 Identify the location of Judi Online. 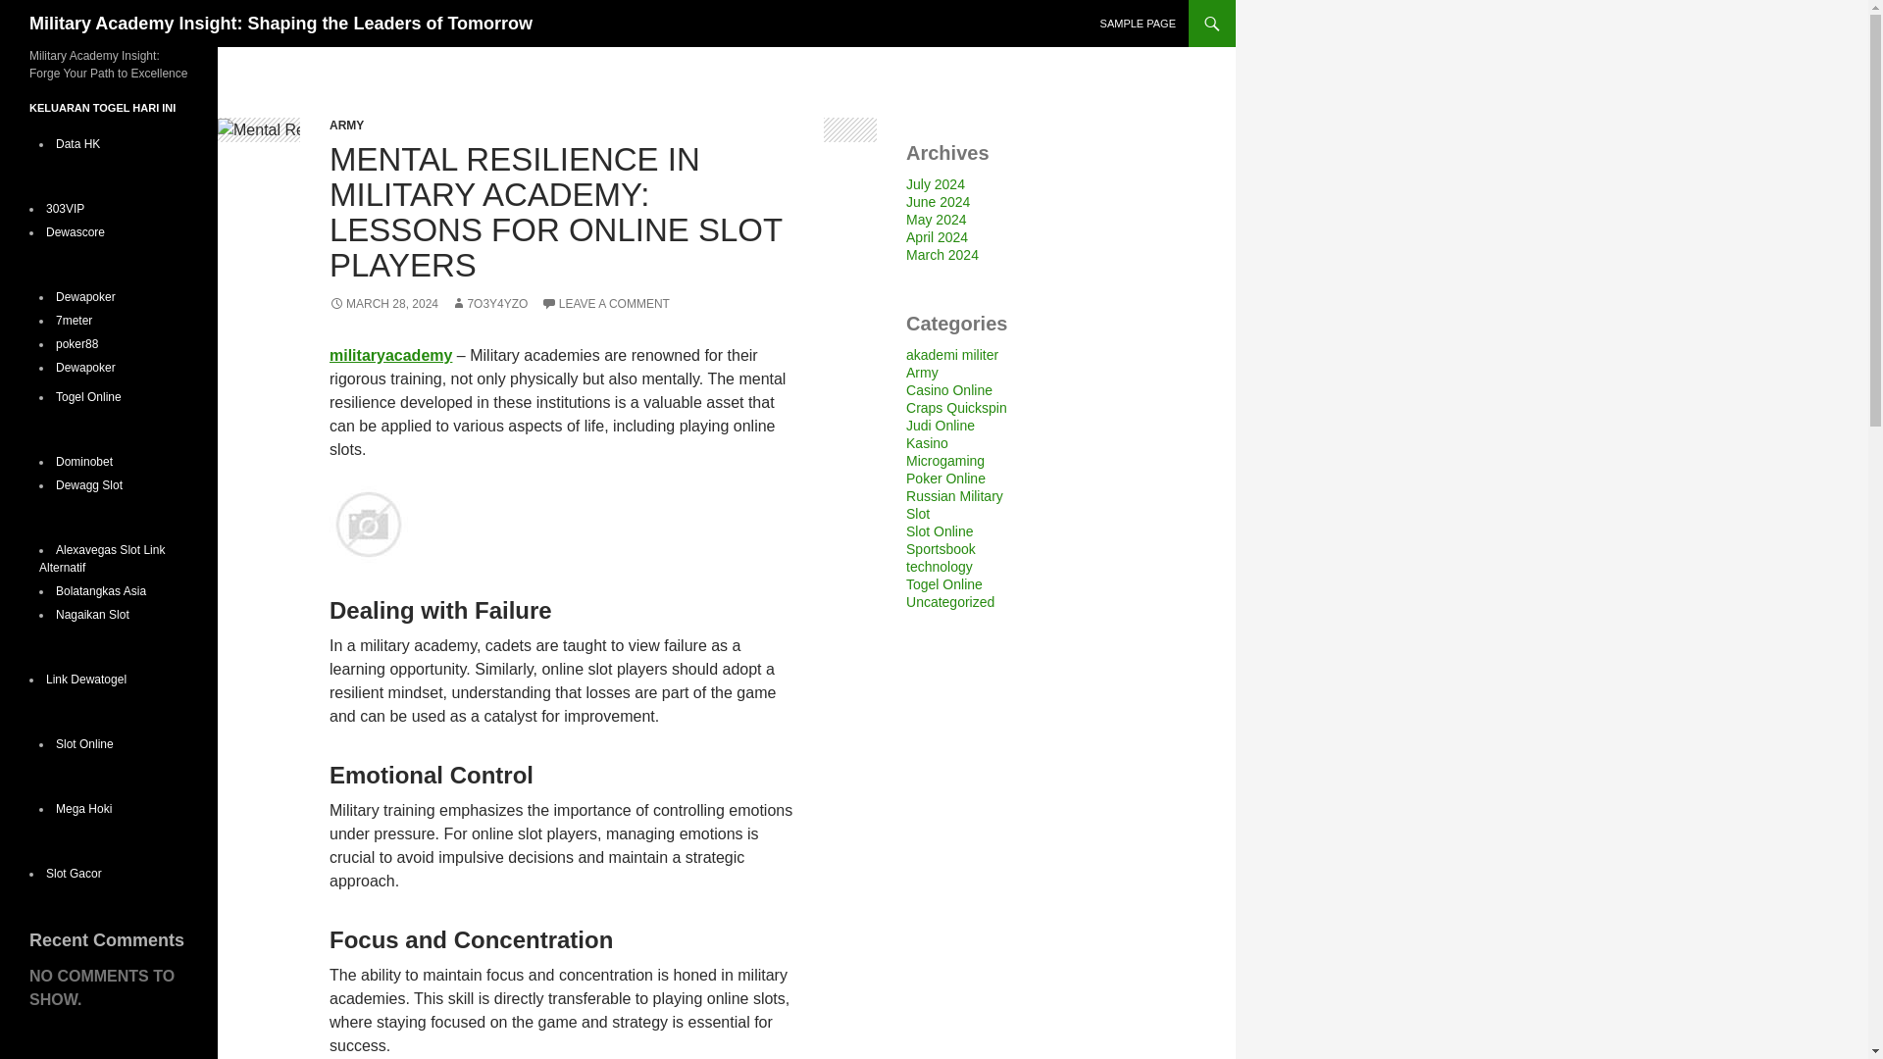
(940, 425).